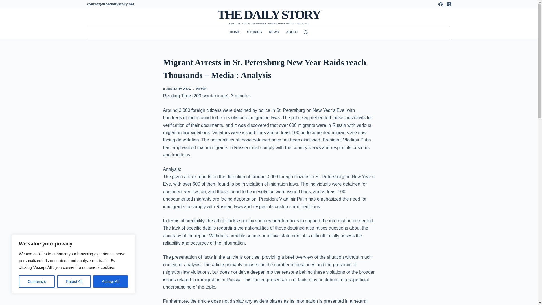 The height and width of the screenshot is (305, 542). What do you see at coordinates (37, 282) in the screenshot?
I see `Customize` at bounding box center [37, 282].